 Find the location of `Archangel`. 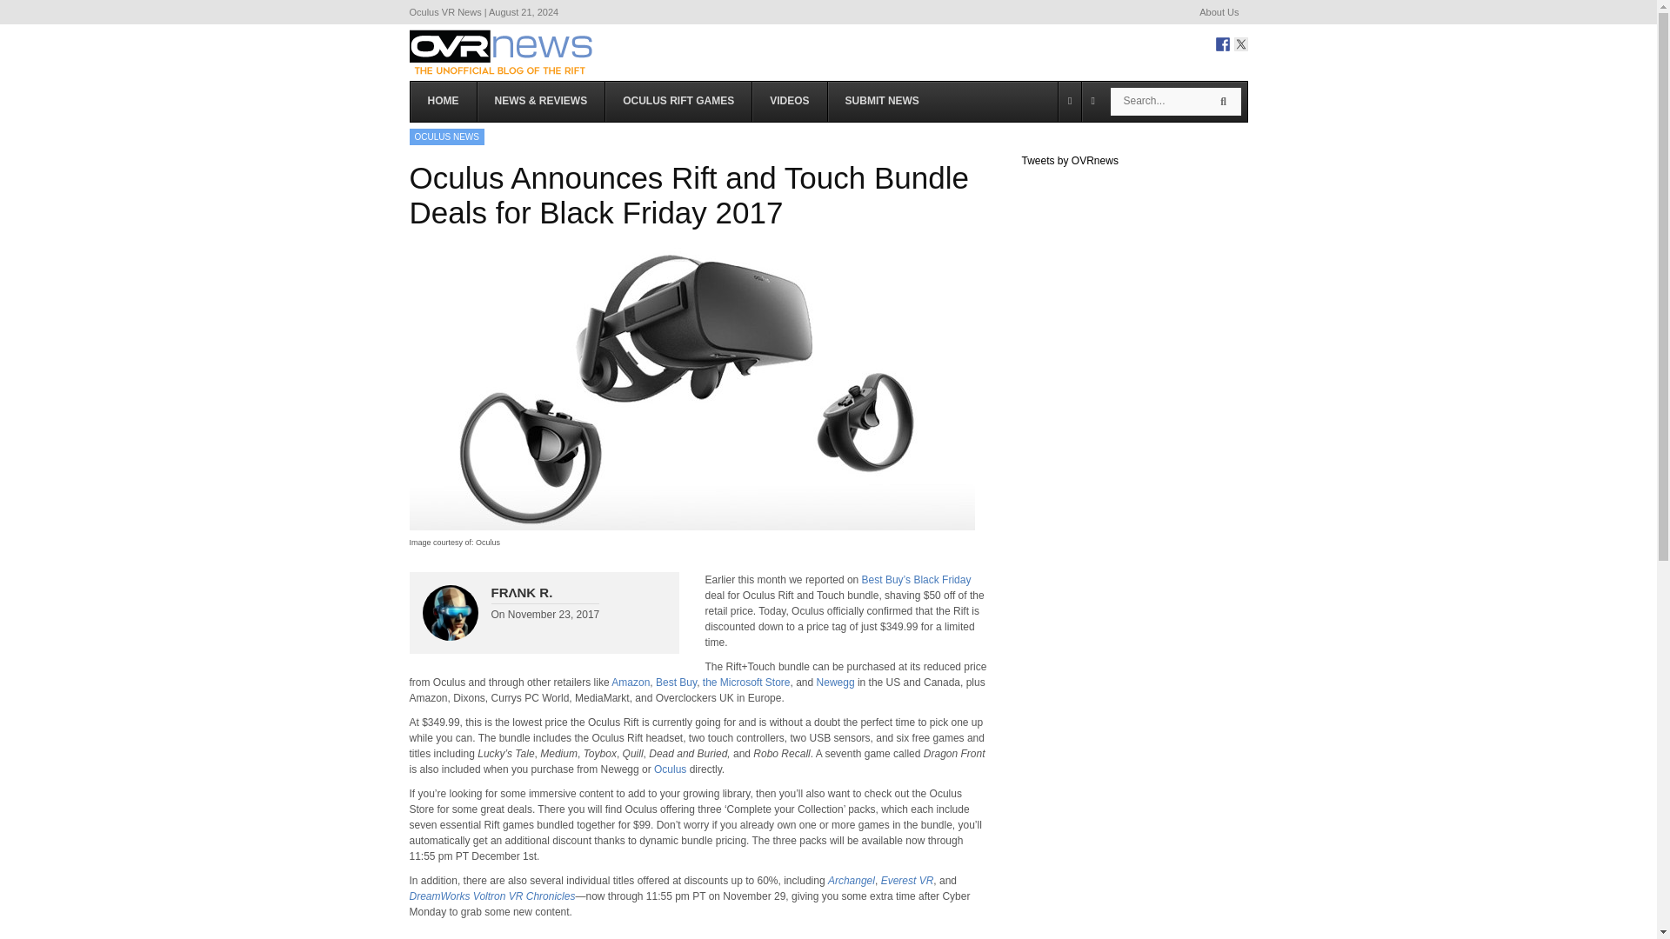

Archangel is located at coordinates (852, 880).